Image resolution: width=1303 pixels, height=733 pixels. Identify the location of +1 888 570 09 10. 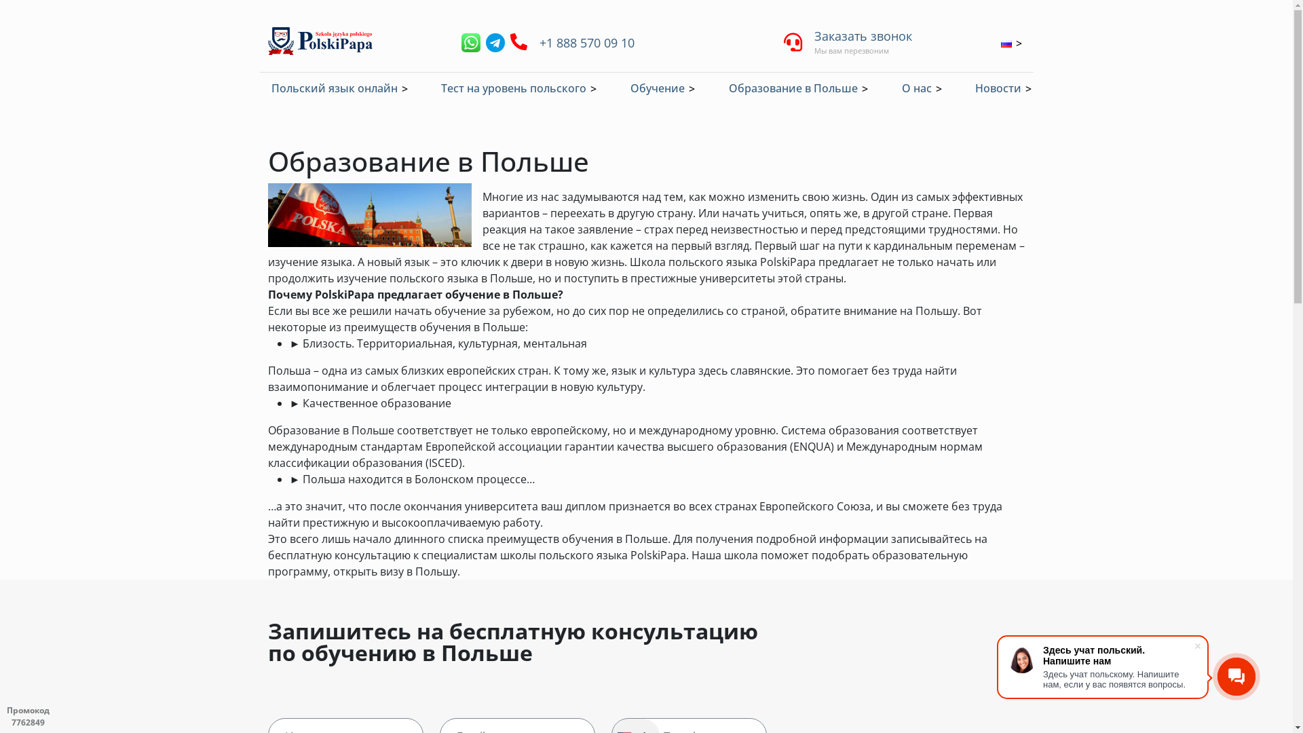
(586, 42).